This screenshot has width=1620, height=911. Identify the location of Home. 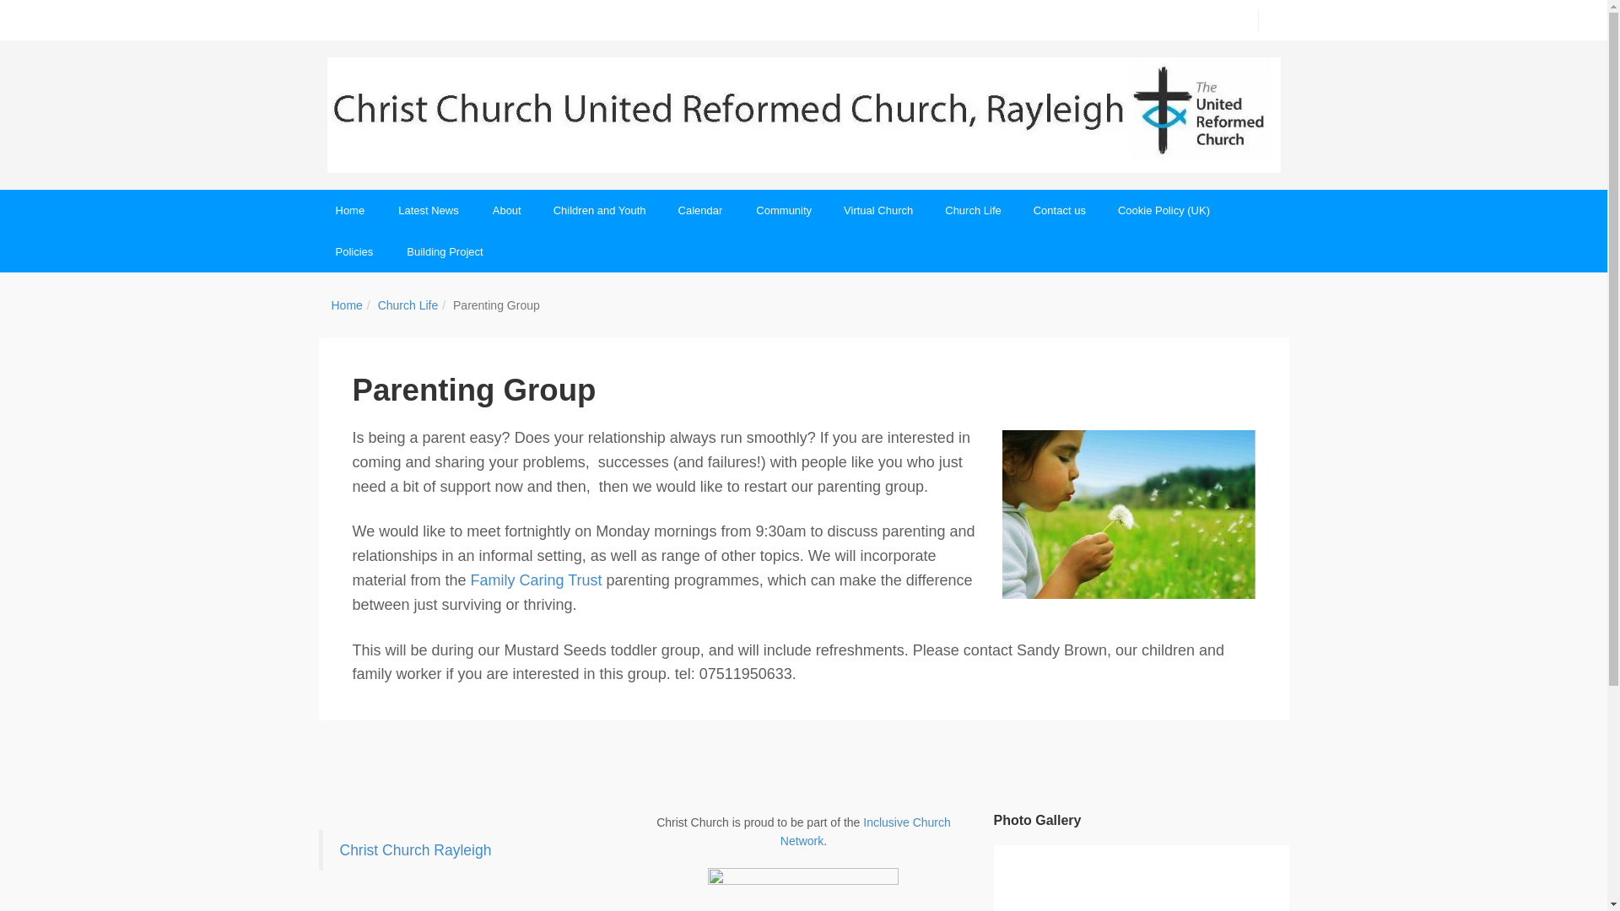
(351, 210).